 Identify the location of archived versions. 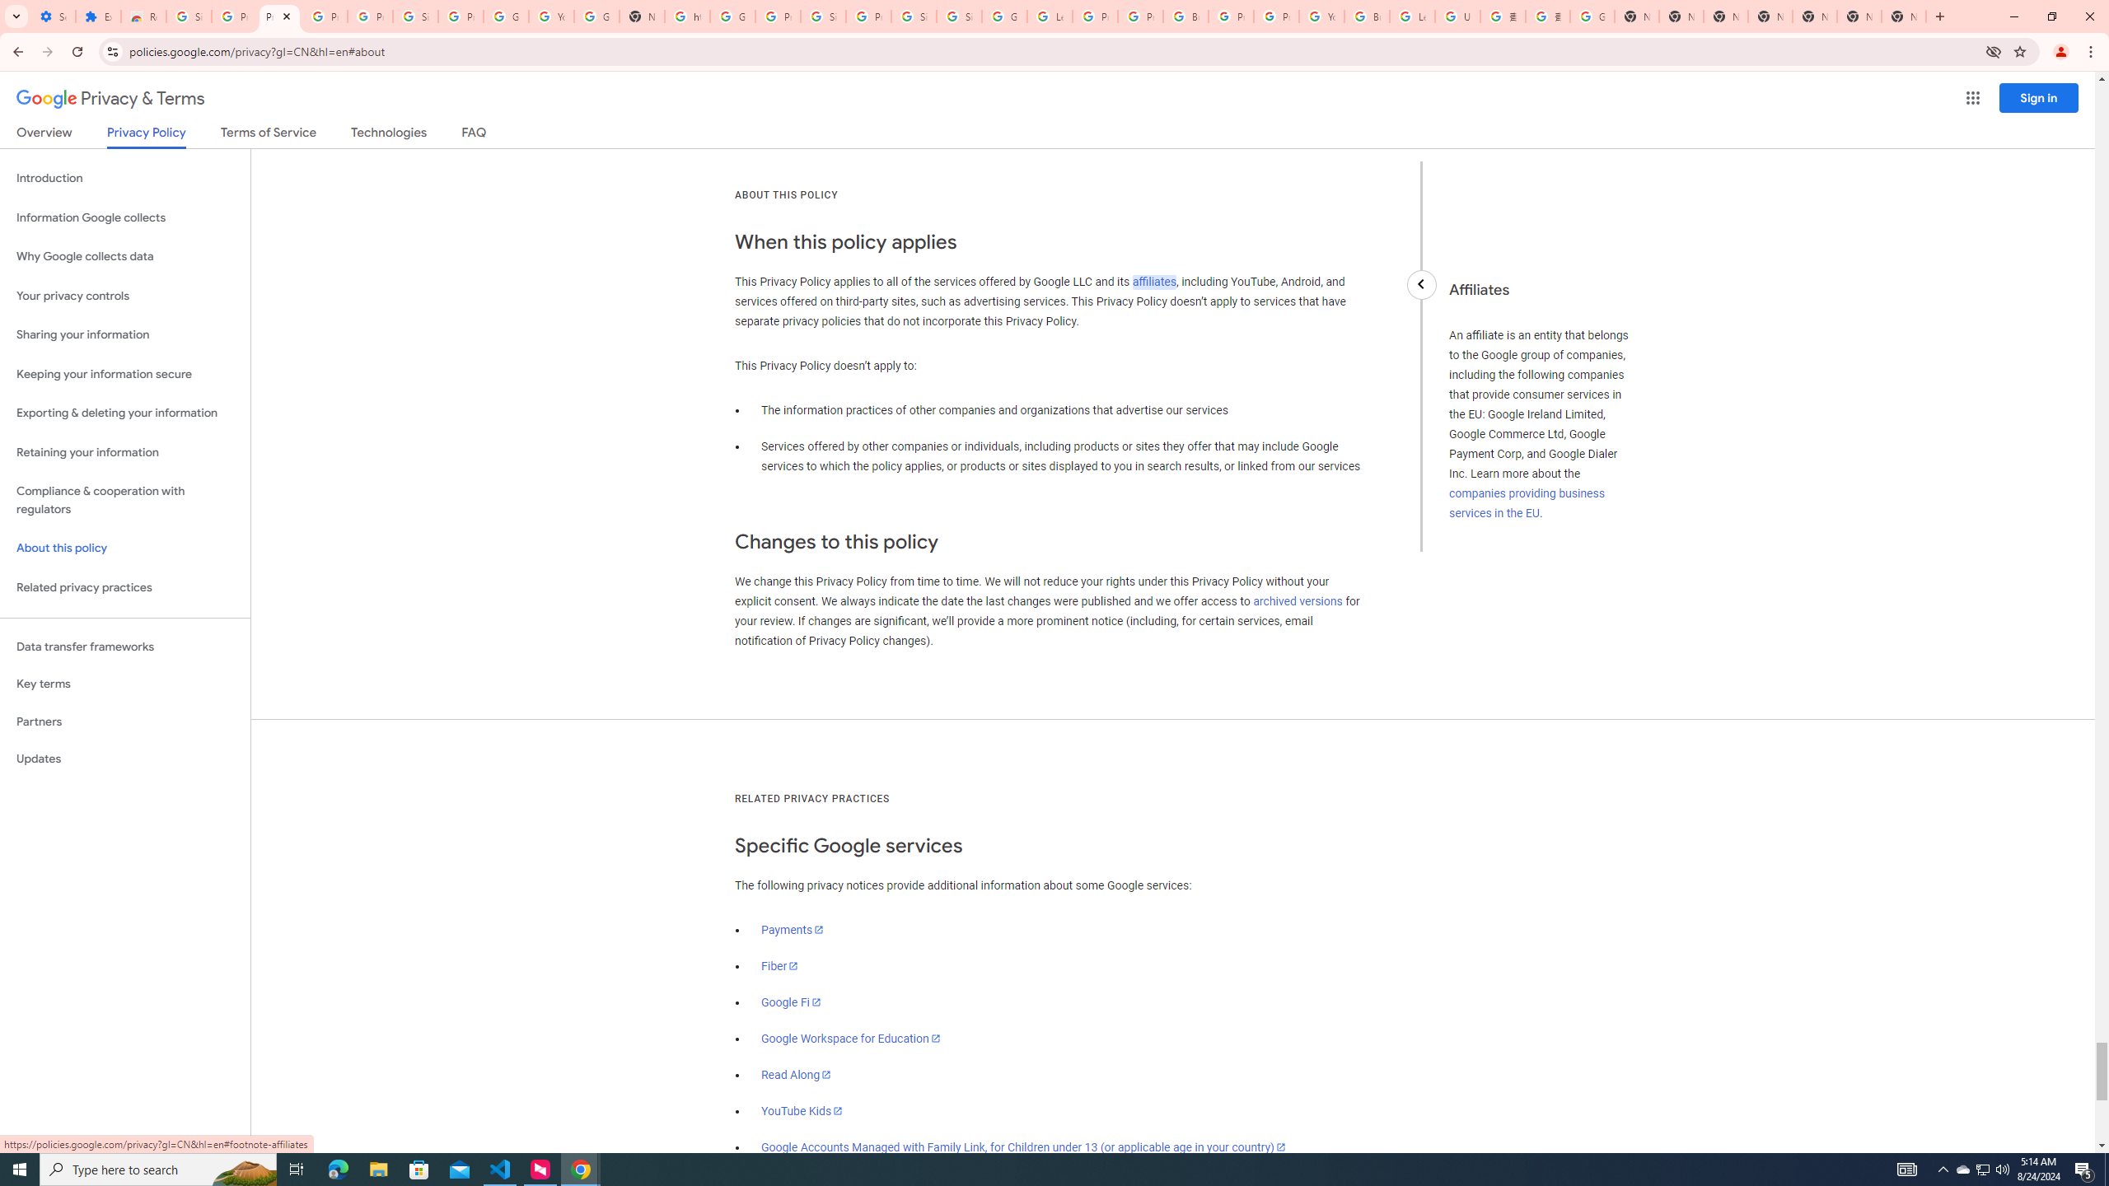
(1298, 601).